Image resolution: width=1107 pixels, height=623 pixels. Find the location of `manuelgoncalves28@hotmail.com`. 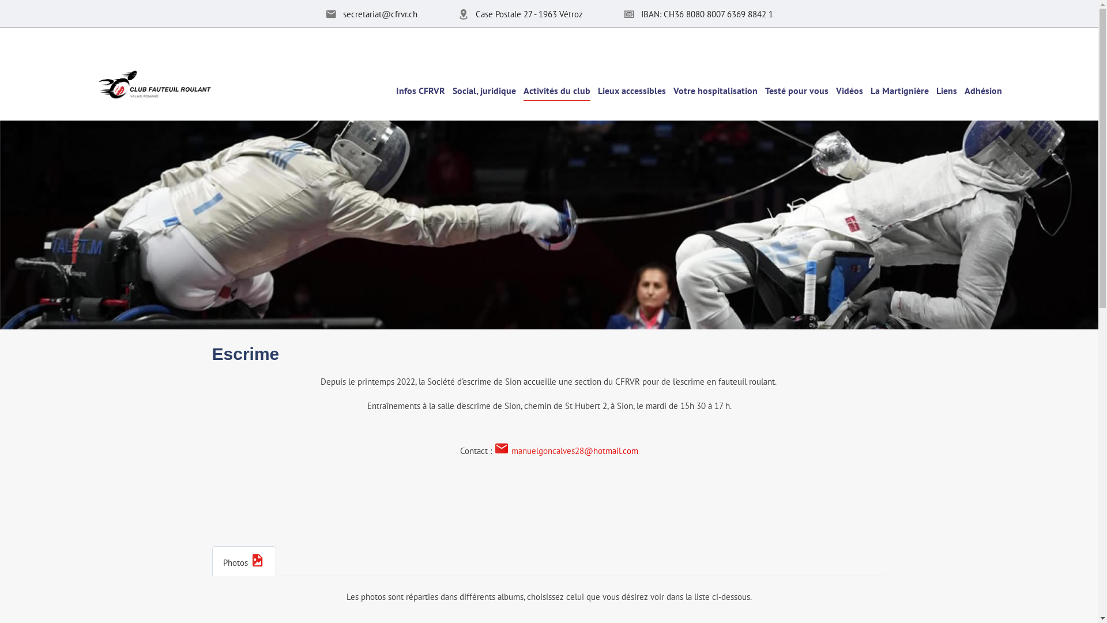

manuelgoncalves28@hotmail.com is located at coordinates (575, 451).